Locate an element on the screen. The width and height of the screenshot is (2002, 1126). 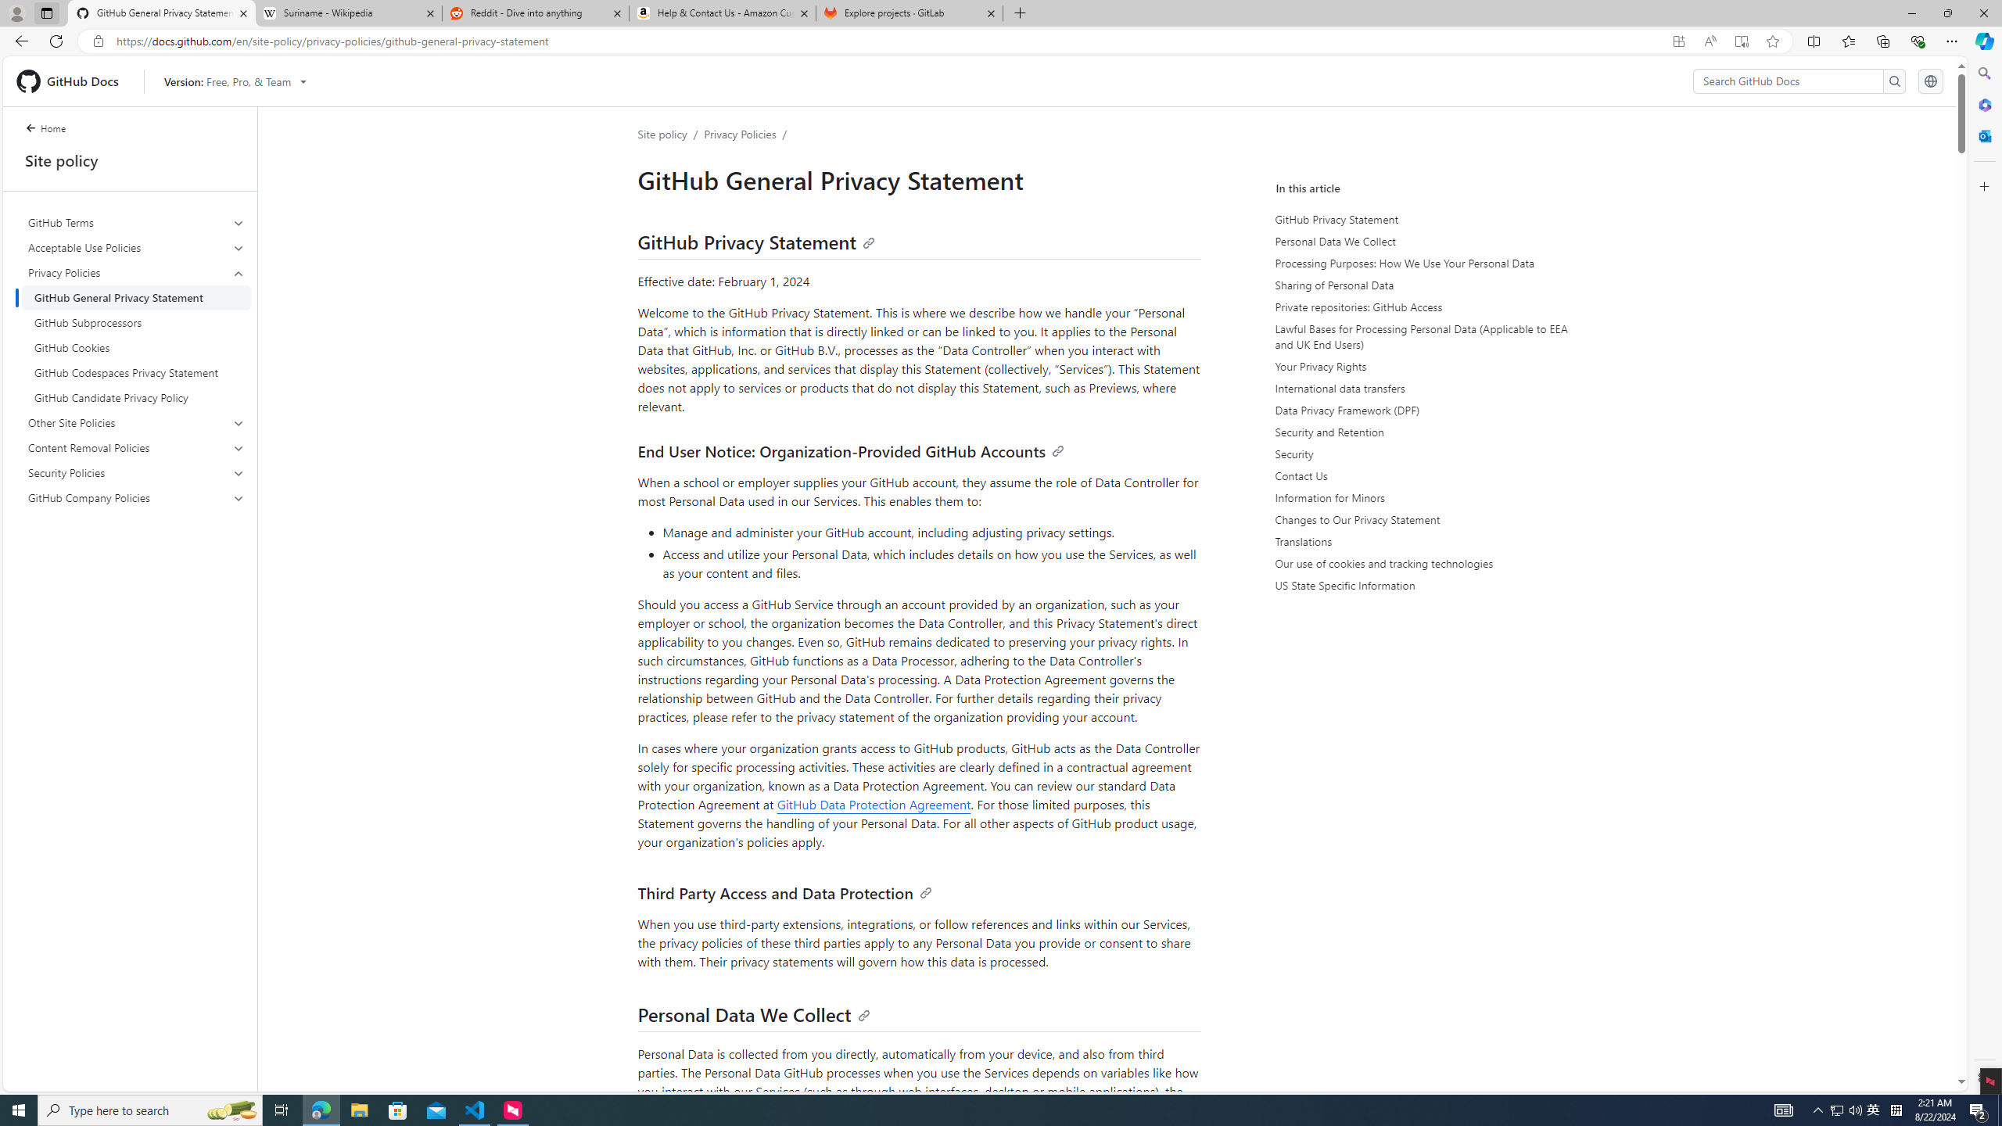
Translations is located at coordinates (1419, 542).